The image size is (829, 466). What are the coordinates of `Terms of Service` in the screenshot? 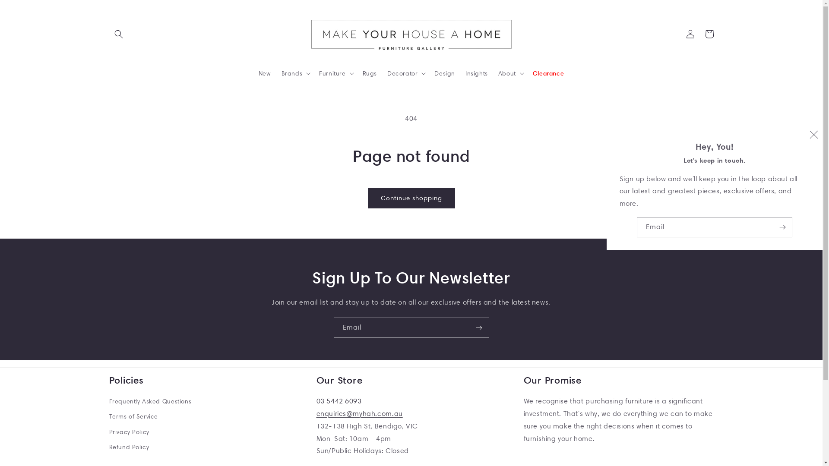 It's located at (133, 417).